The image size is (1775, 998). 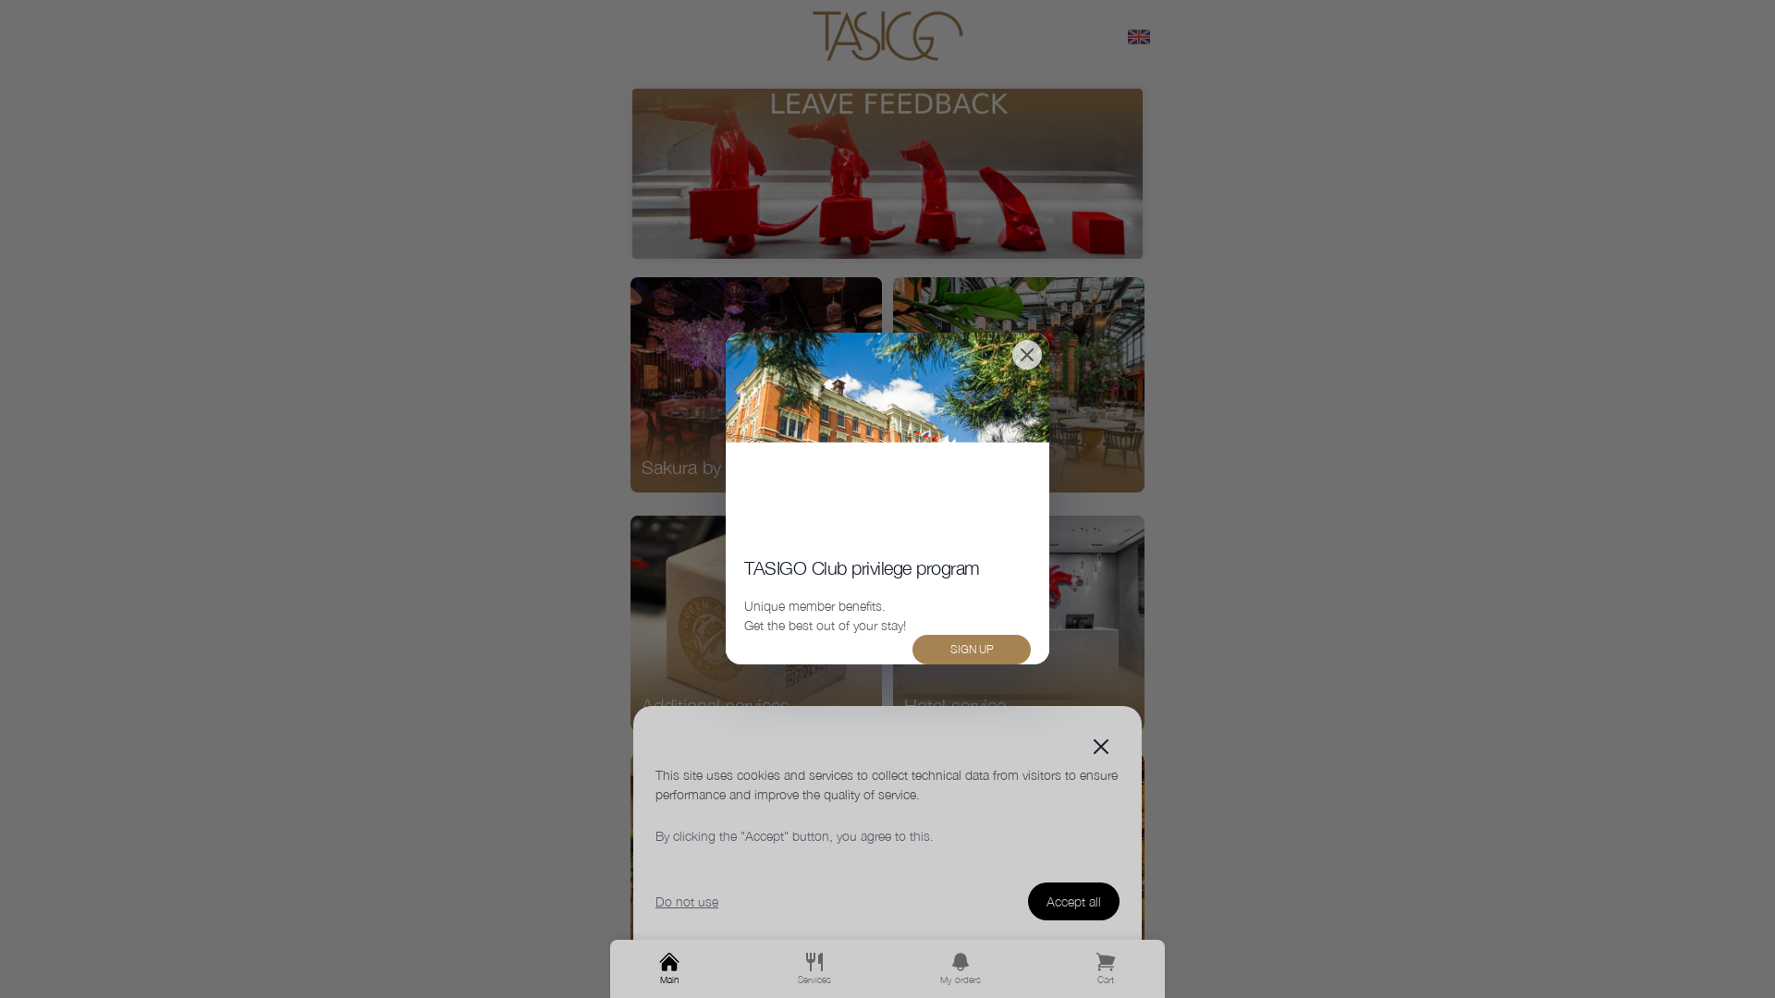 What do you see at coordinates (1019, 623) in the screenshot?
I see `Hotel service` at bounding box center [1019, 623].